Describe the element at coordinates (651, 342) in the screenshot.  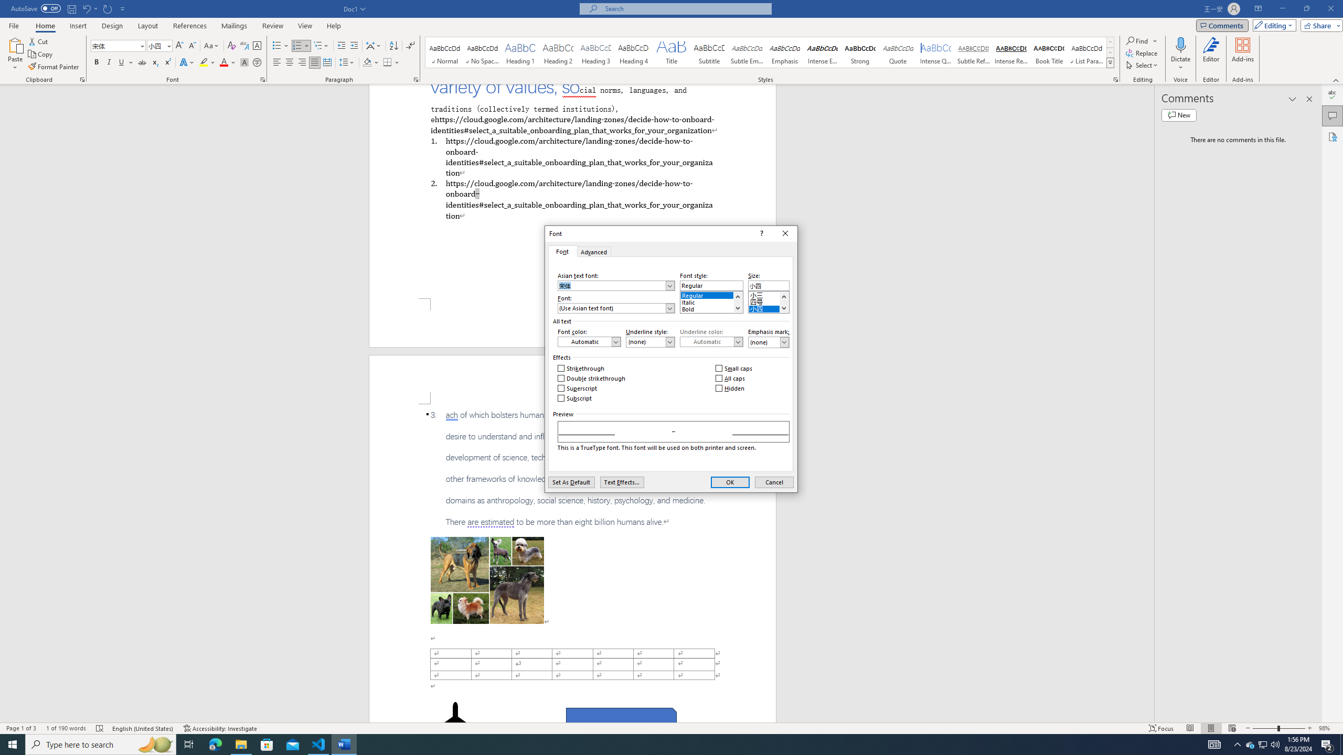
I see `Underline style:` at that location.